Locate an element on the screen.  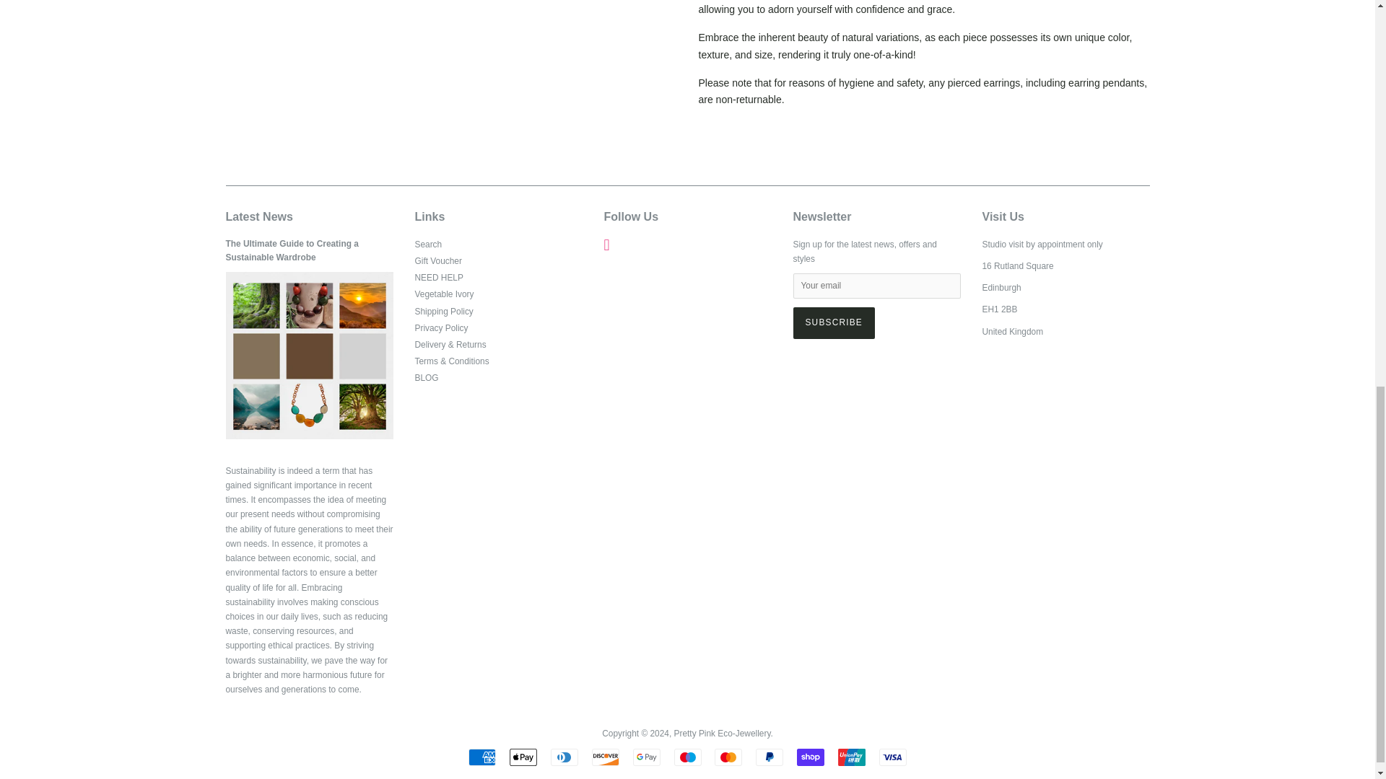
PayPal is located at coordinates (769, 757).